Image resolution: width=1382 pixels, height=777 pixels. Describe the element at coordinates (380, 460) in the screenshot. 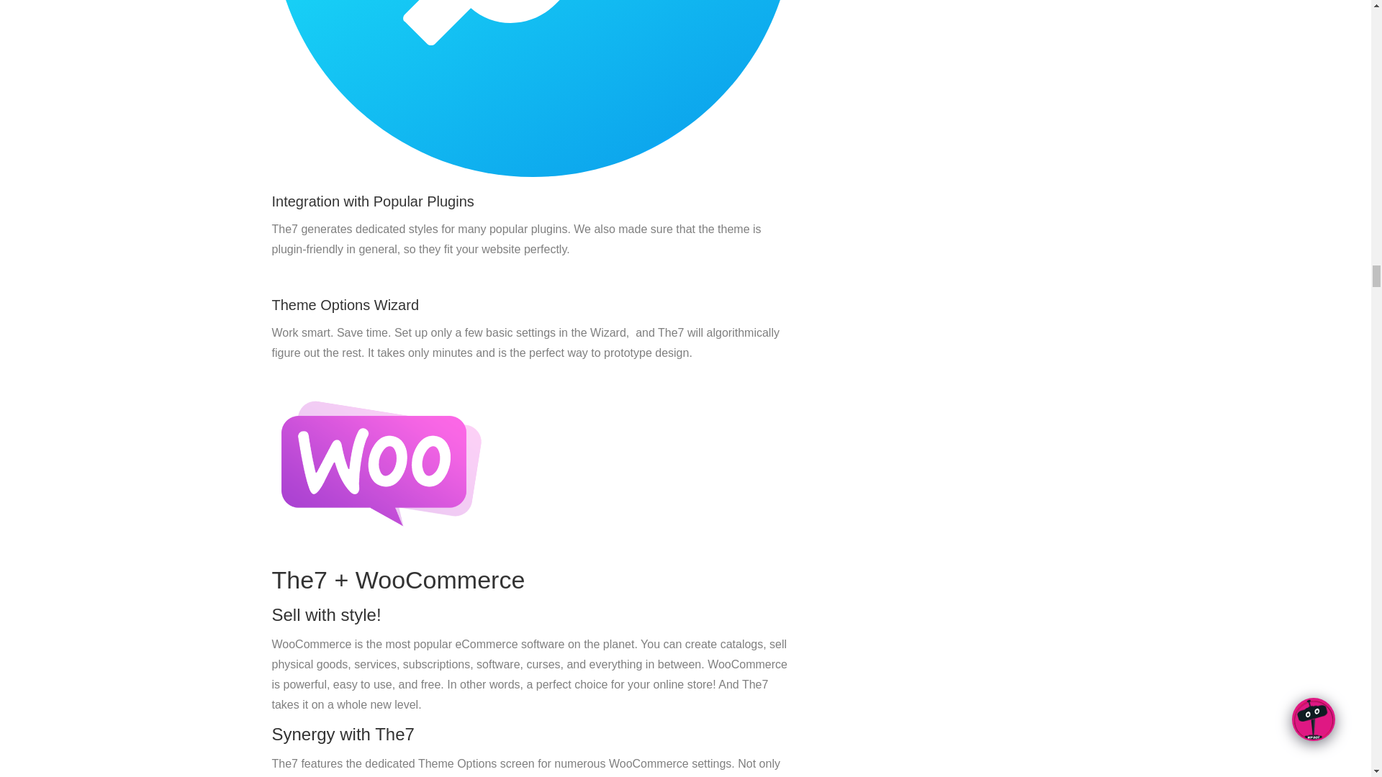

I see `p004` at that location.